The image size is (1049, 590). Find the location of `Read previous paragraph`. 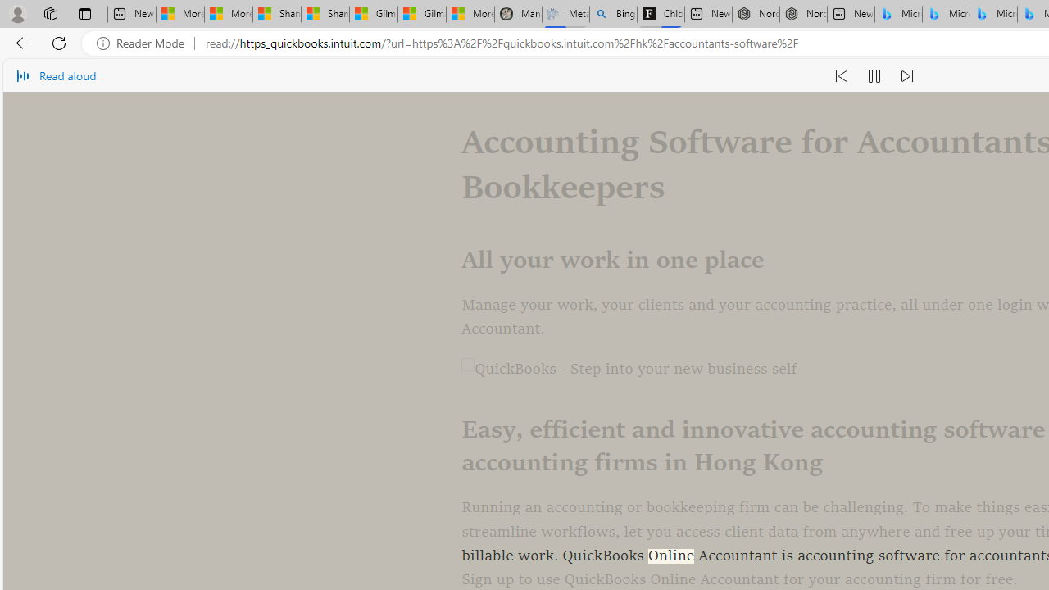

Read previous paragraph is located at coordinates (841, 75).